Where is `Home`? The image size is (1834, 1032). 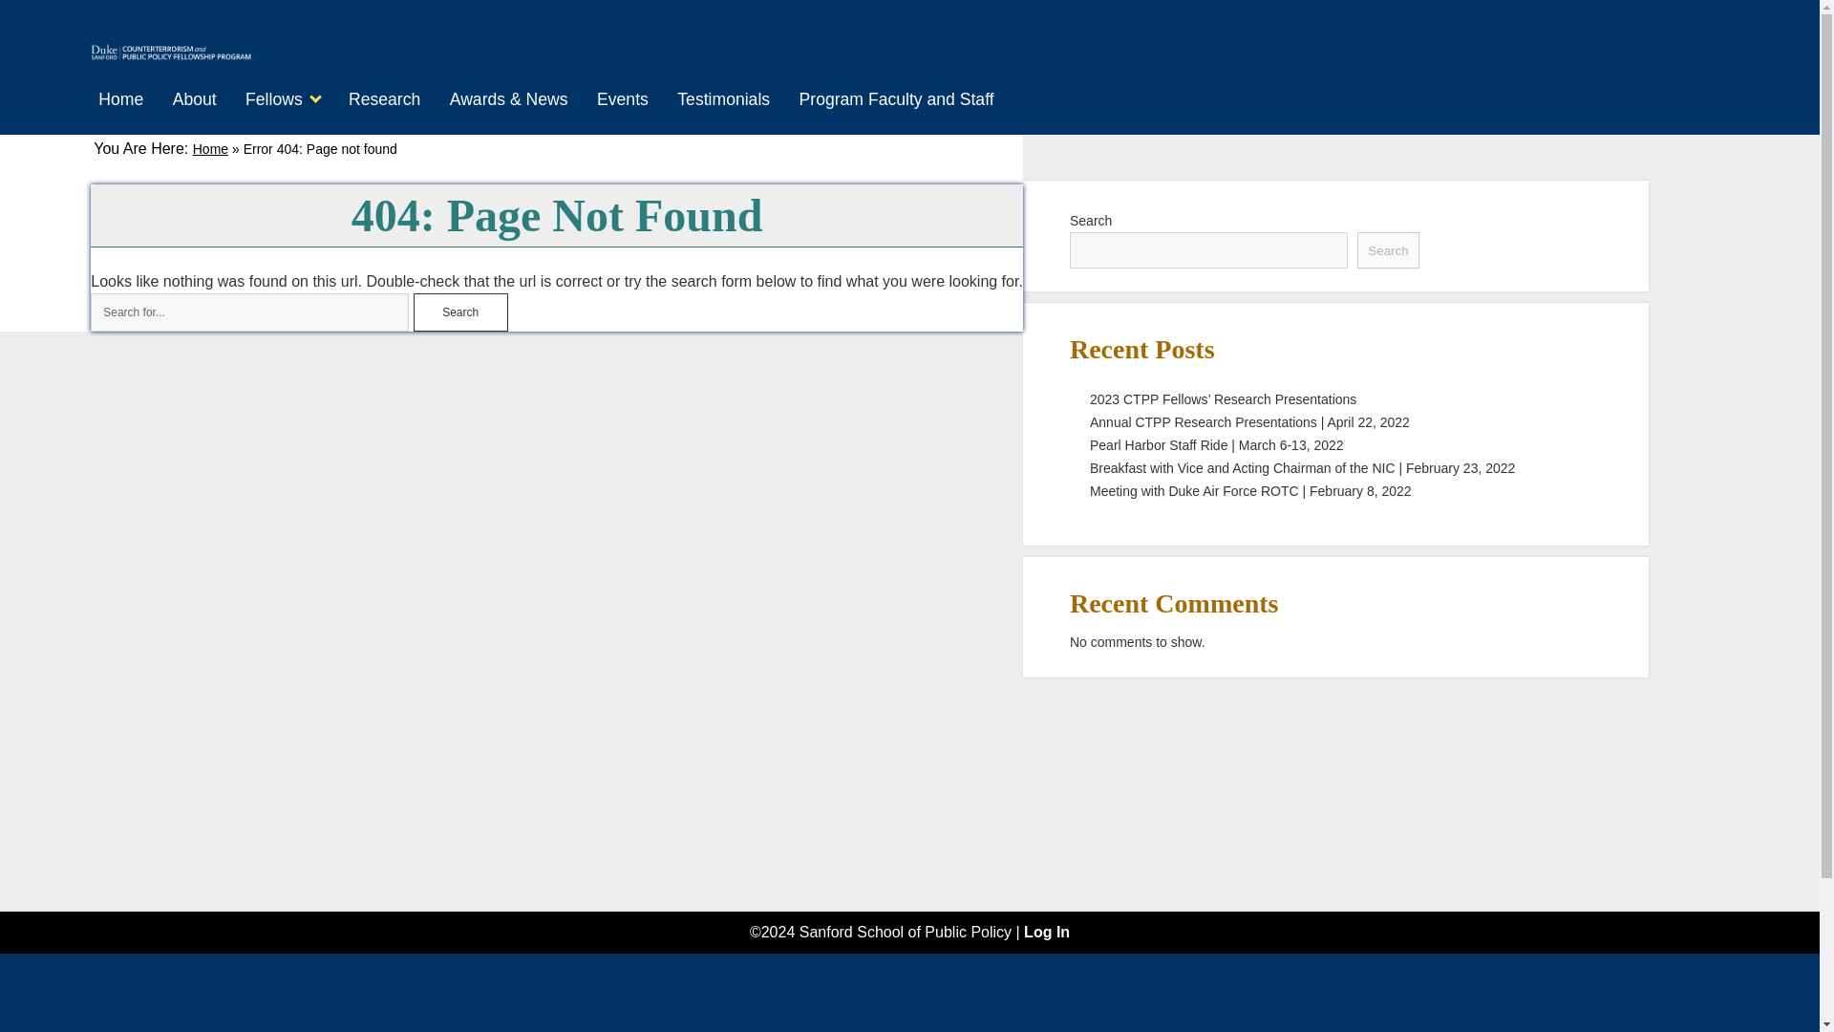
Home is located at coordinates (120, 99).